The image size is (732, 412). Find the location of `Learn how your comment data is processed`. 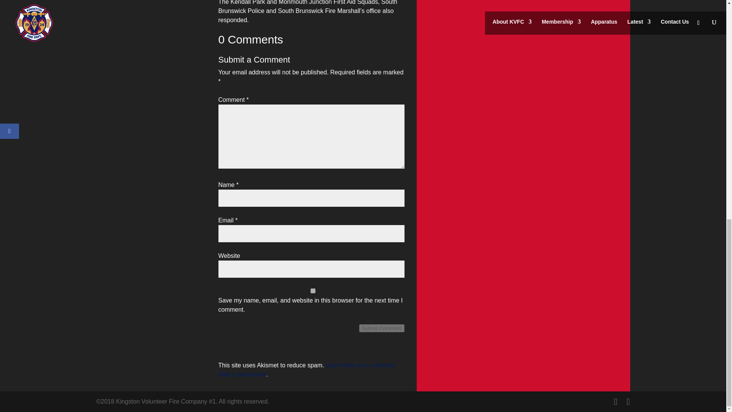

Learn how your comment data is processed is located at coordinates (306, 370).